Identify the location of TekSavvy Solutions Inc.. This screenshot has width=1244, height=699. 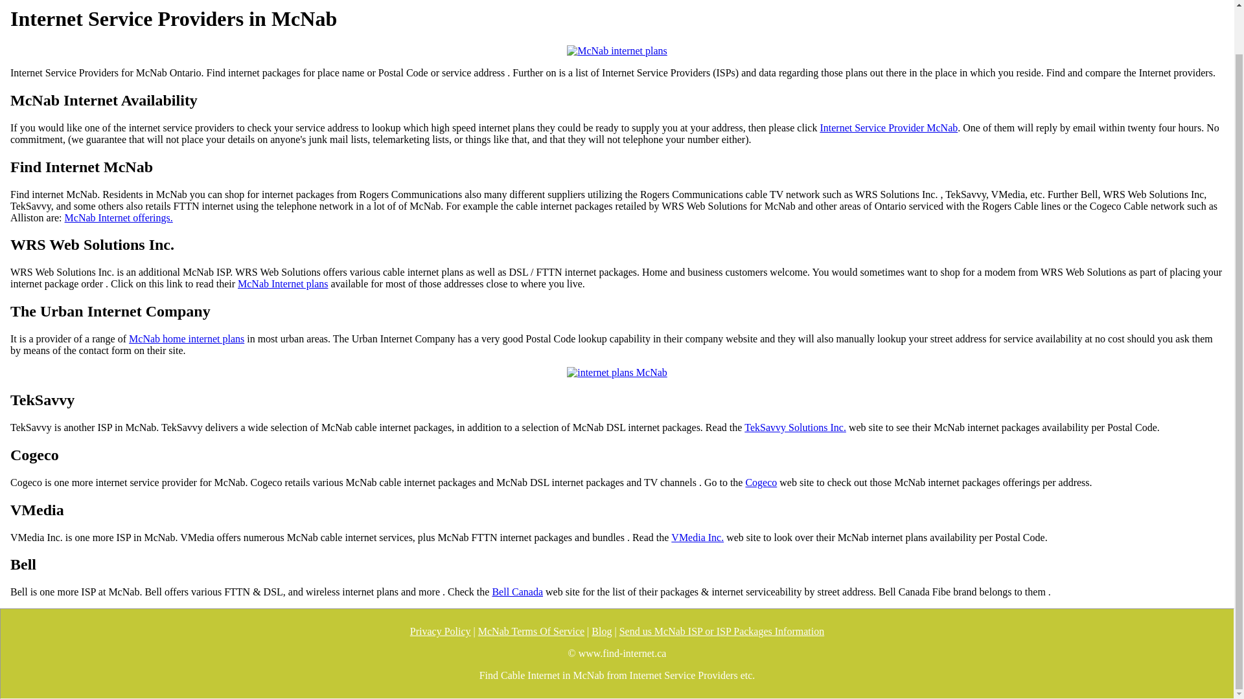
(794, 427).